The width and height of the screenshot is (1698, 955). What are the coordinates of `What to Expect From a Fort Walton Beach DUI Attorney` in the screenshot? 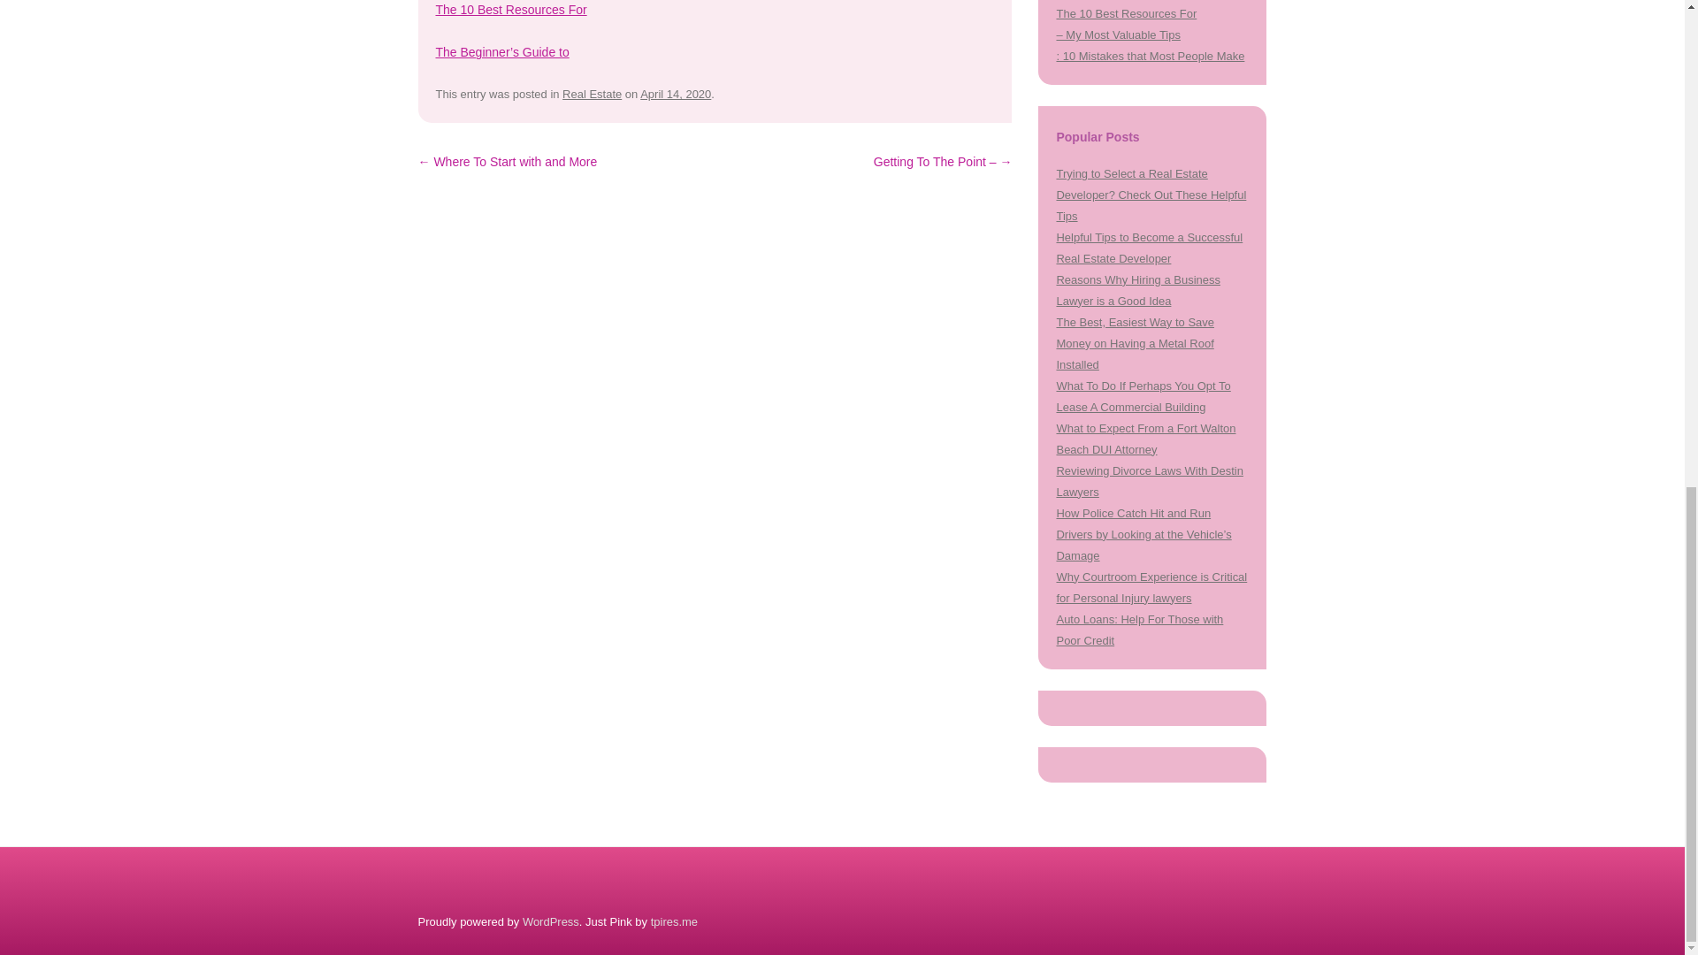 It's located at (1146, 439).